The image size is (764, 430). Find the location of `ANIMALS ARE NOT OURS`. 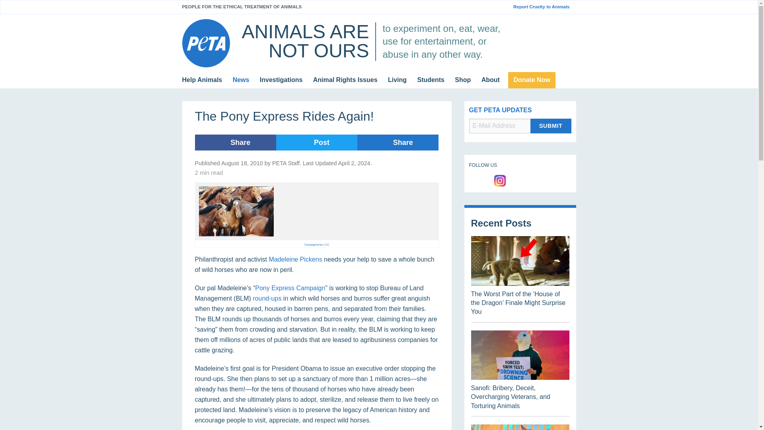

ANIMALS ARE NOT OURS is located at coordinates (305, 41).